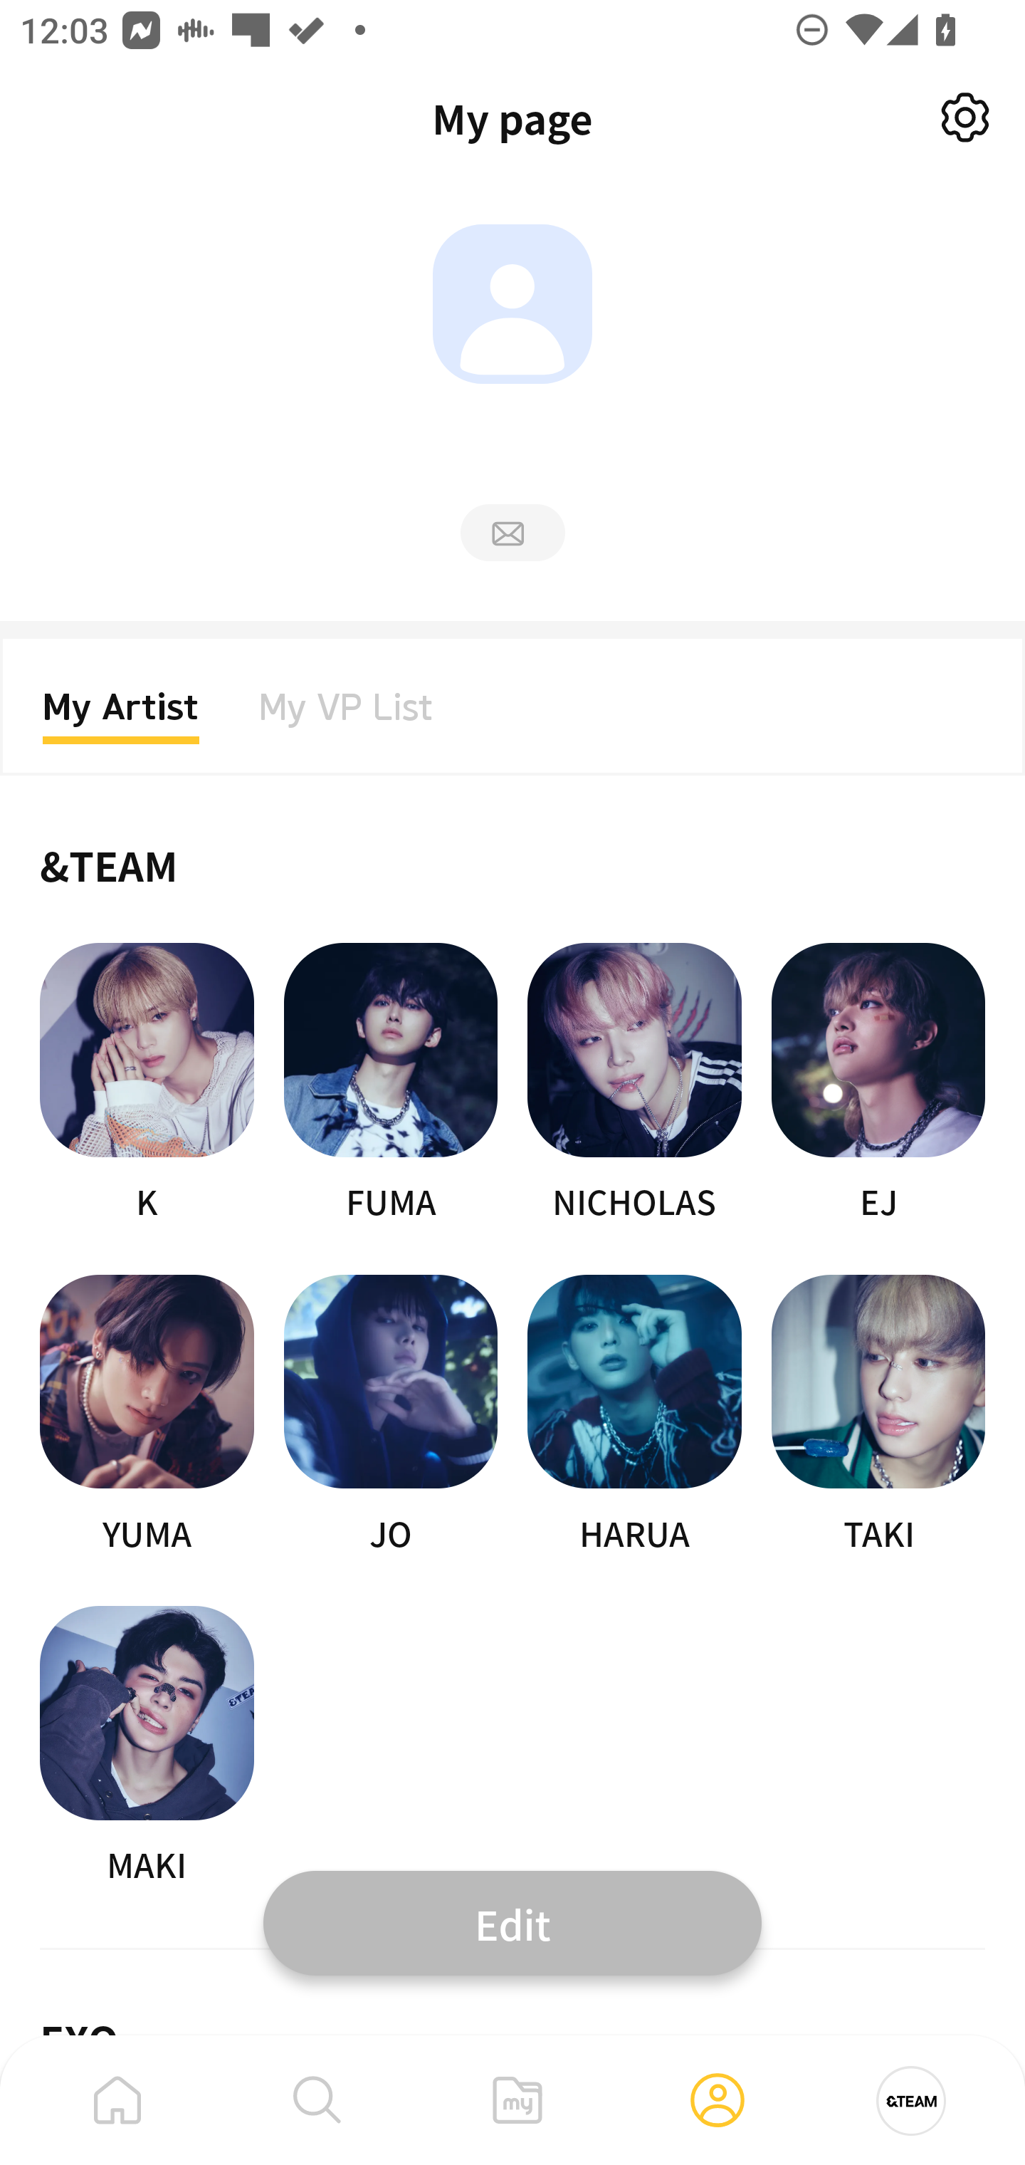 Image resolution: width=1025 pixels, height=2165 pixels. I want to click on YUMA, so click(147, 1416).